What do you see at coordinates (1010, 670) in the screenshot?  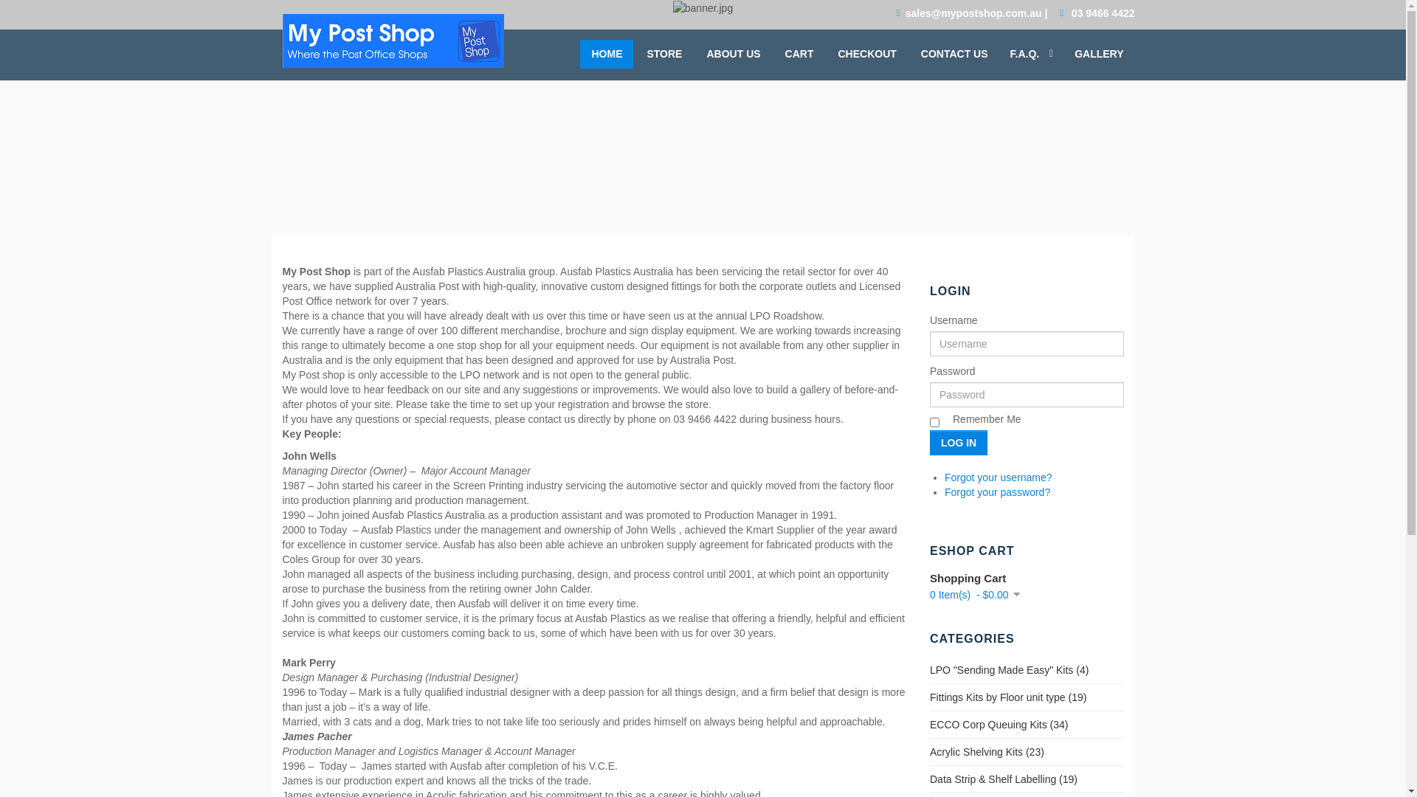 I see `LPO "Sending Made Easy" Kits (4)` at bounding box center [1010, 670].